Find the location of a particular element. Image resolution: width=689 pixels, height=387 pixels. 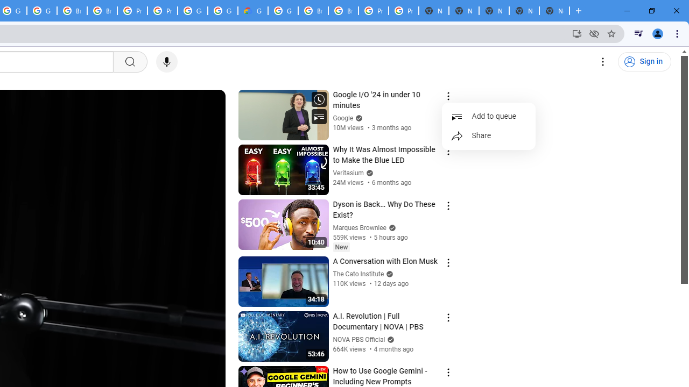

Browse Chrome as a guest - Computer - Google Chrome Help is located at coordinates (313, 11).